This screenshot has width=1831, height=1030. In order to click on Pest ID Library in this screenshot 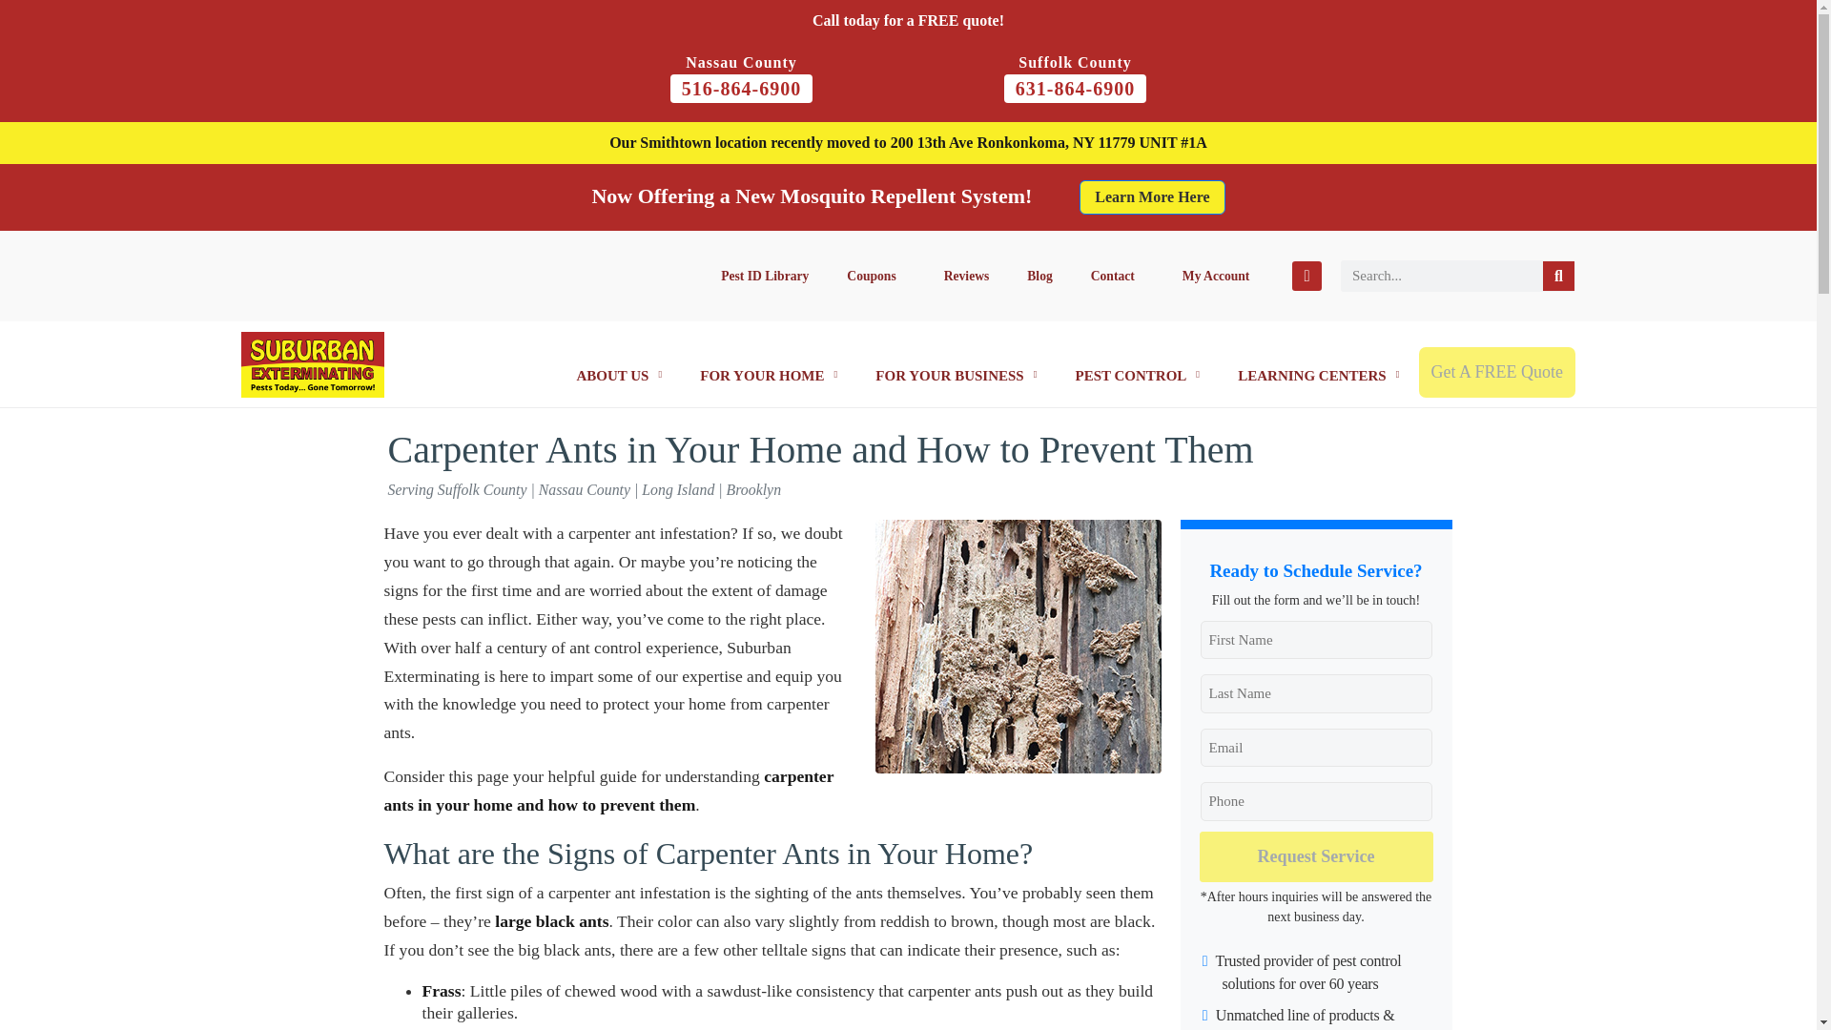, I will do `click(764, 275)`.